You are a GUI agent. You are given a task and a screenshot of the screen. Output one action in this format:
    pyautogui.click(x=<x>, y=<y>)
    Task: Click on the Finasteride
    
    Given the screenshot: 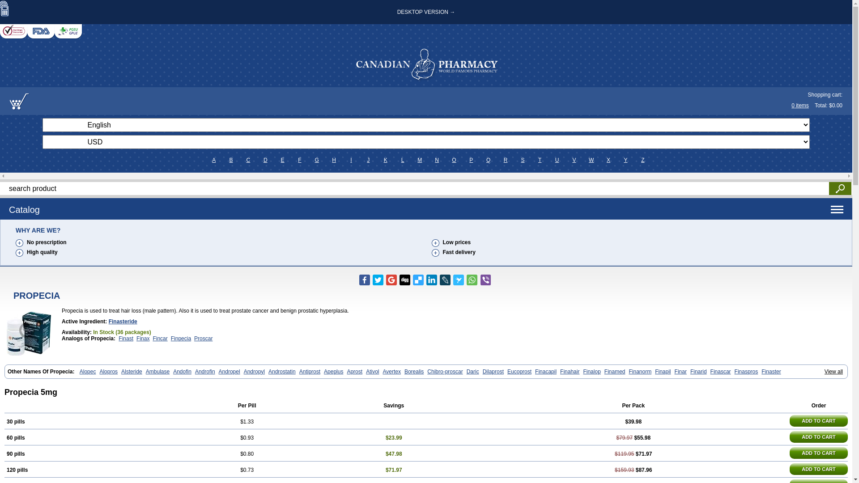 What is the action you would take?
    pyautogui.click(x=123, y=322)
    